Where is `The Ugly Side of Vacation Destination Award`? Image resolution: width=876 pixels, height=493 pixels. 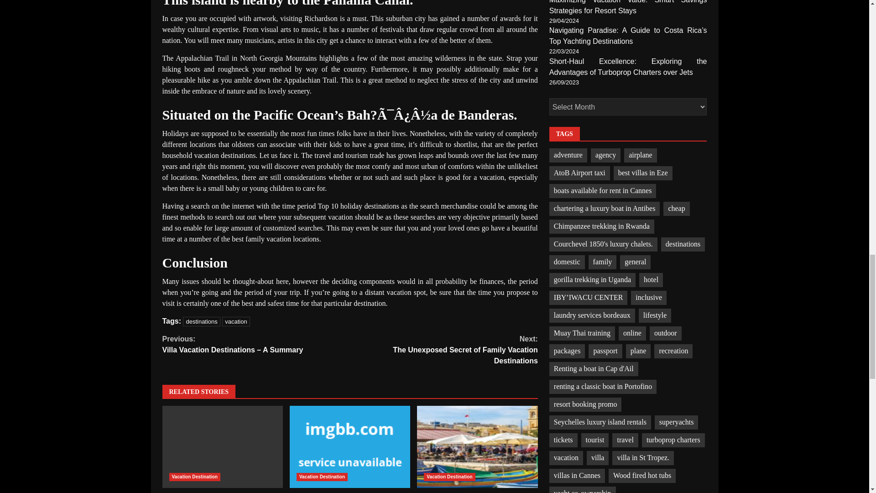 The Ugly Side of Vacation Destination Award is located at coordinates (349, 446).